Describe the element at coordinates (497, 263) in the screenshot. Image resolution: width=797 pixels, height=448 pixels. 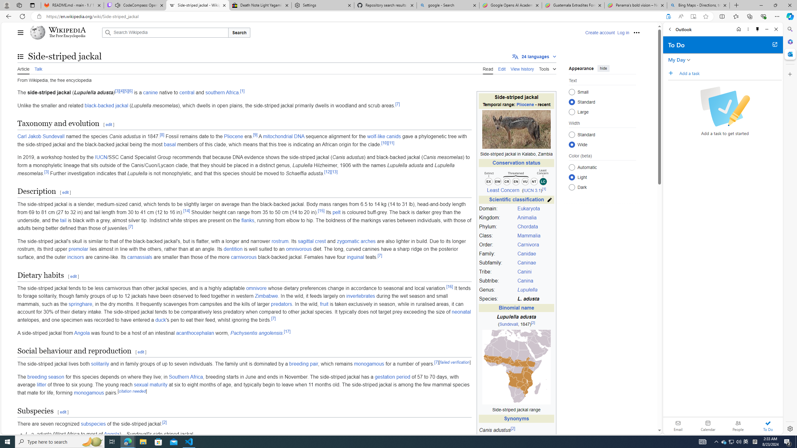
I see `Subfamily:` at that location.